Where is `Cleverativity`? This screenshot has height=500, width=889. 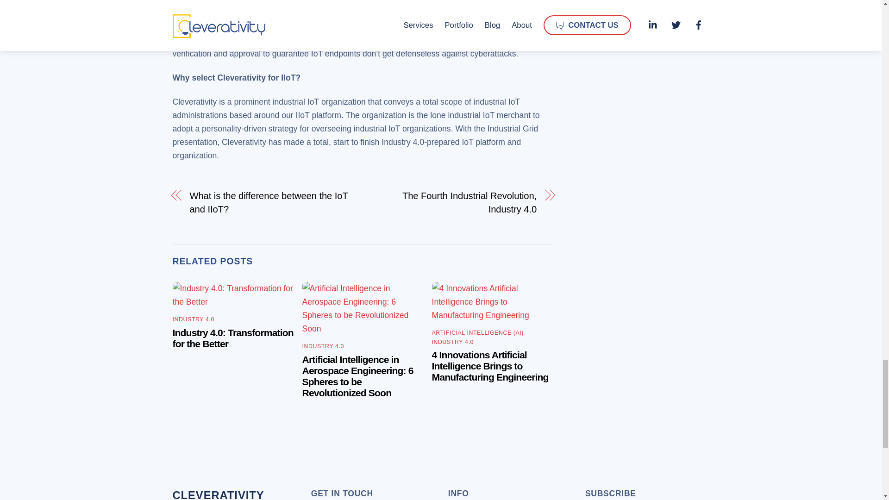 Cleverativity is located at coordinates (218, 494).